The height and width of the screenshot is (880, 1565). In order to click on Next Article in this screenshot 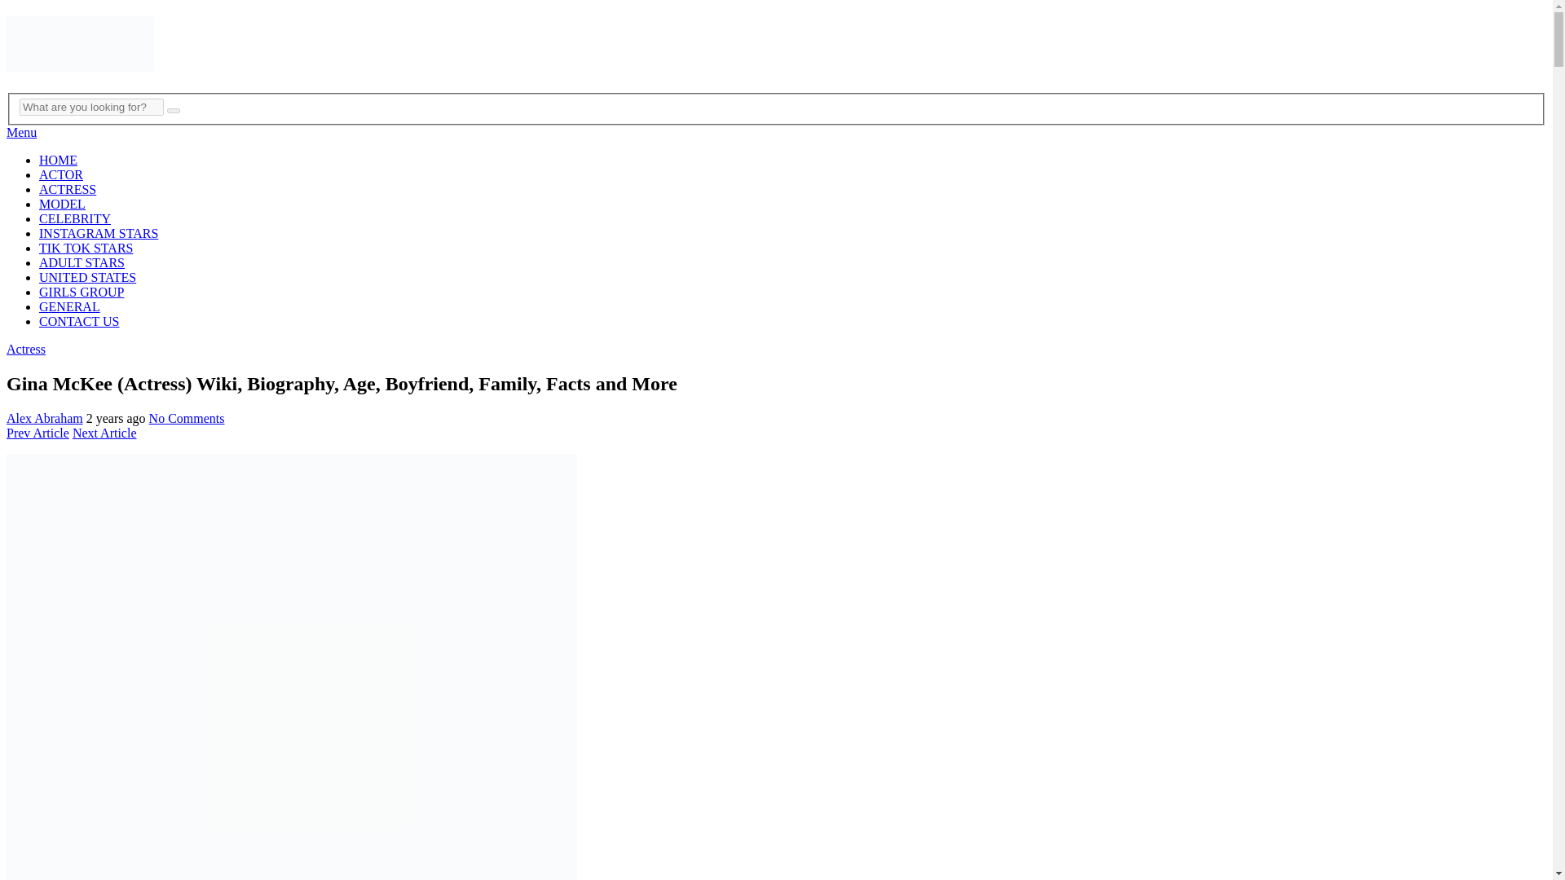, I will do `click(104, 433)`.